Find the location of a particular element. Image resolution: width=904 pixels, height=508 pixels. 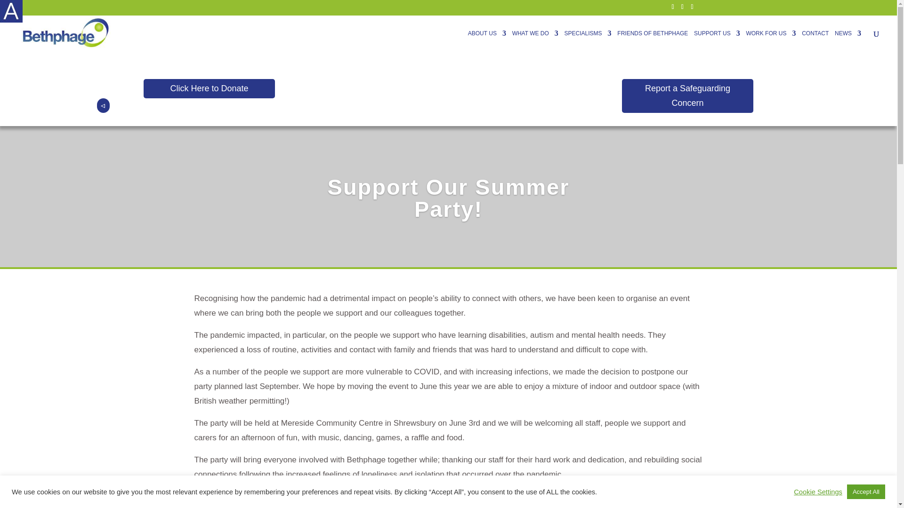

WHAT WE DO is located at coordinates (535, 41).